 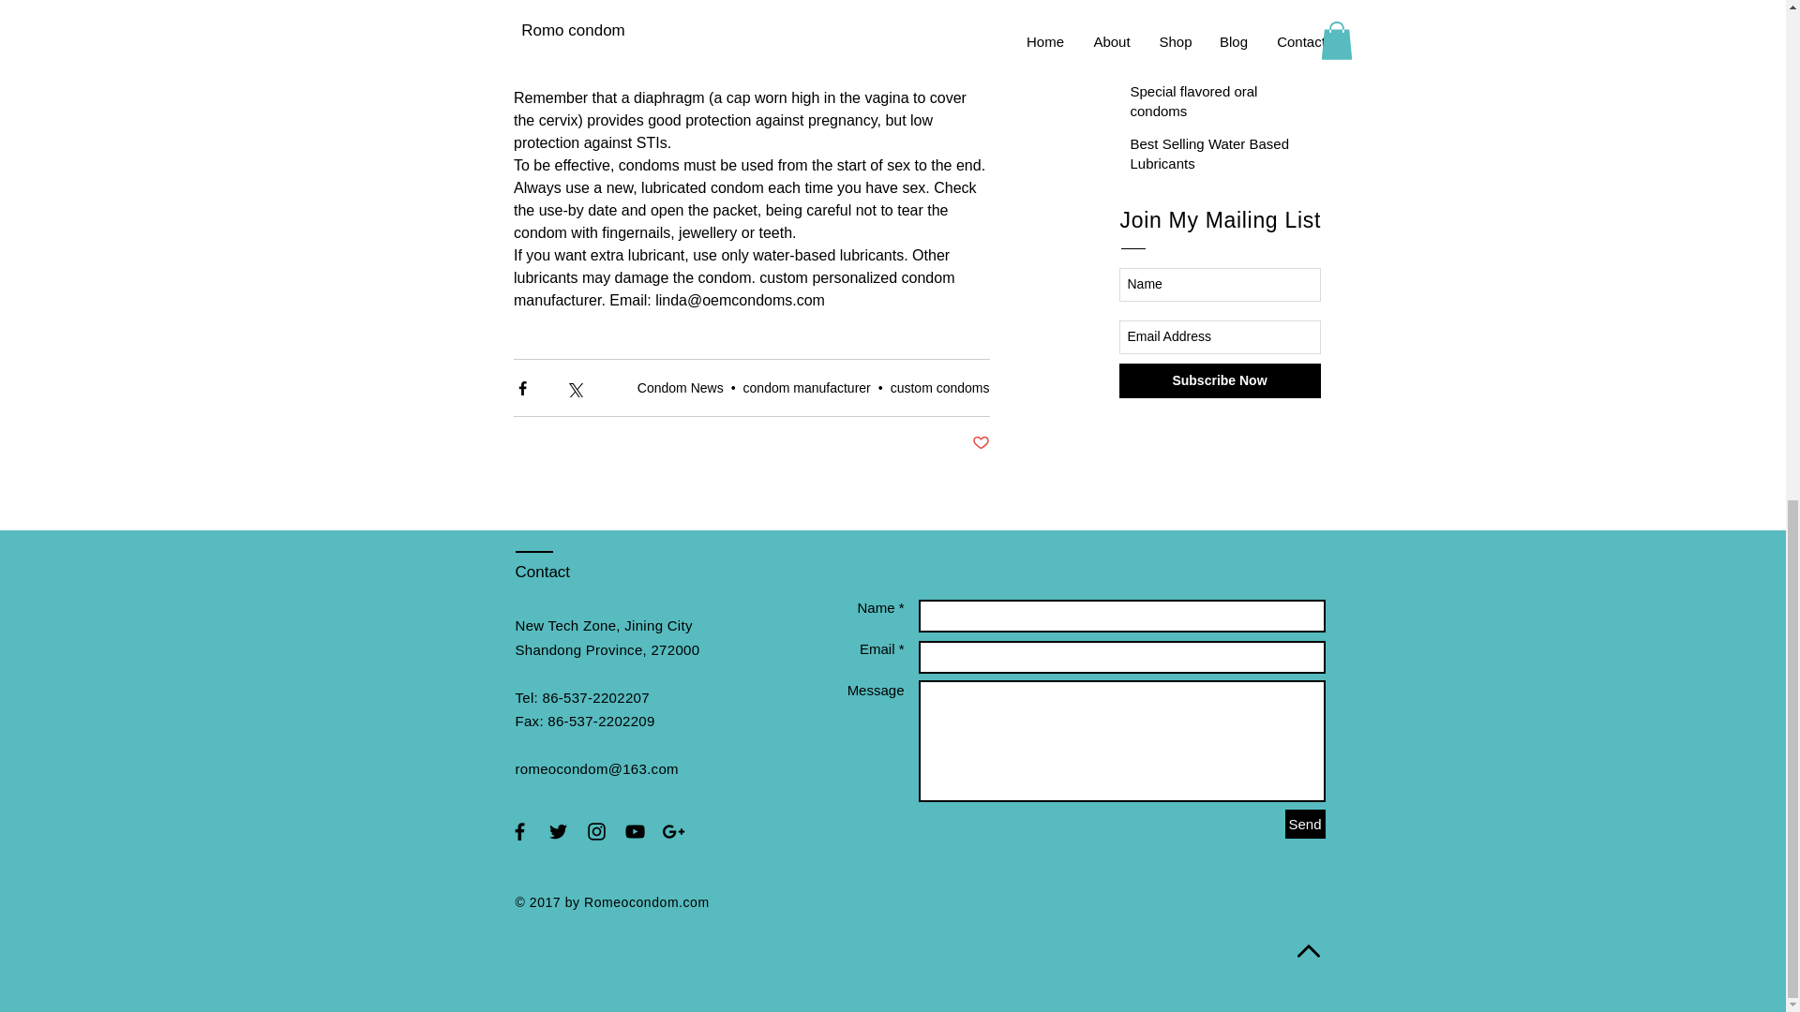 I want to click on Condom News, so click(x=680, y=388).